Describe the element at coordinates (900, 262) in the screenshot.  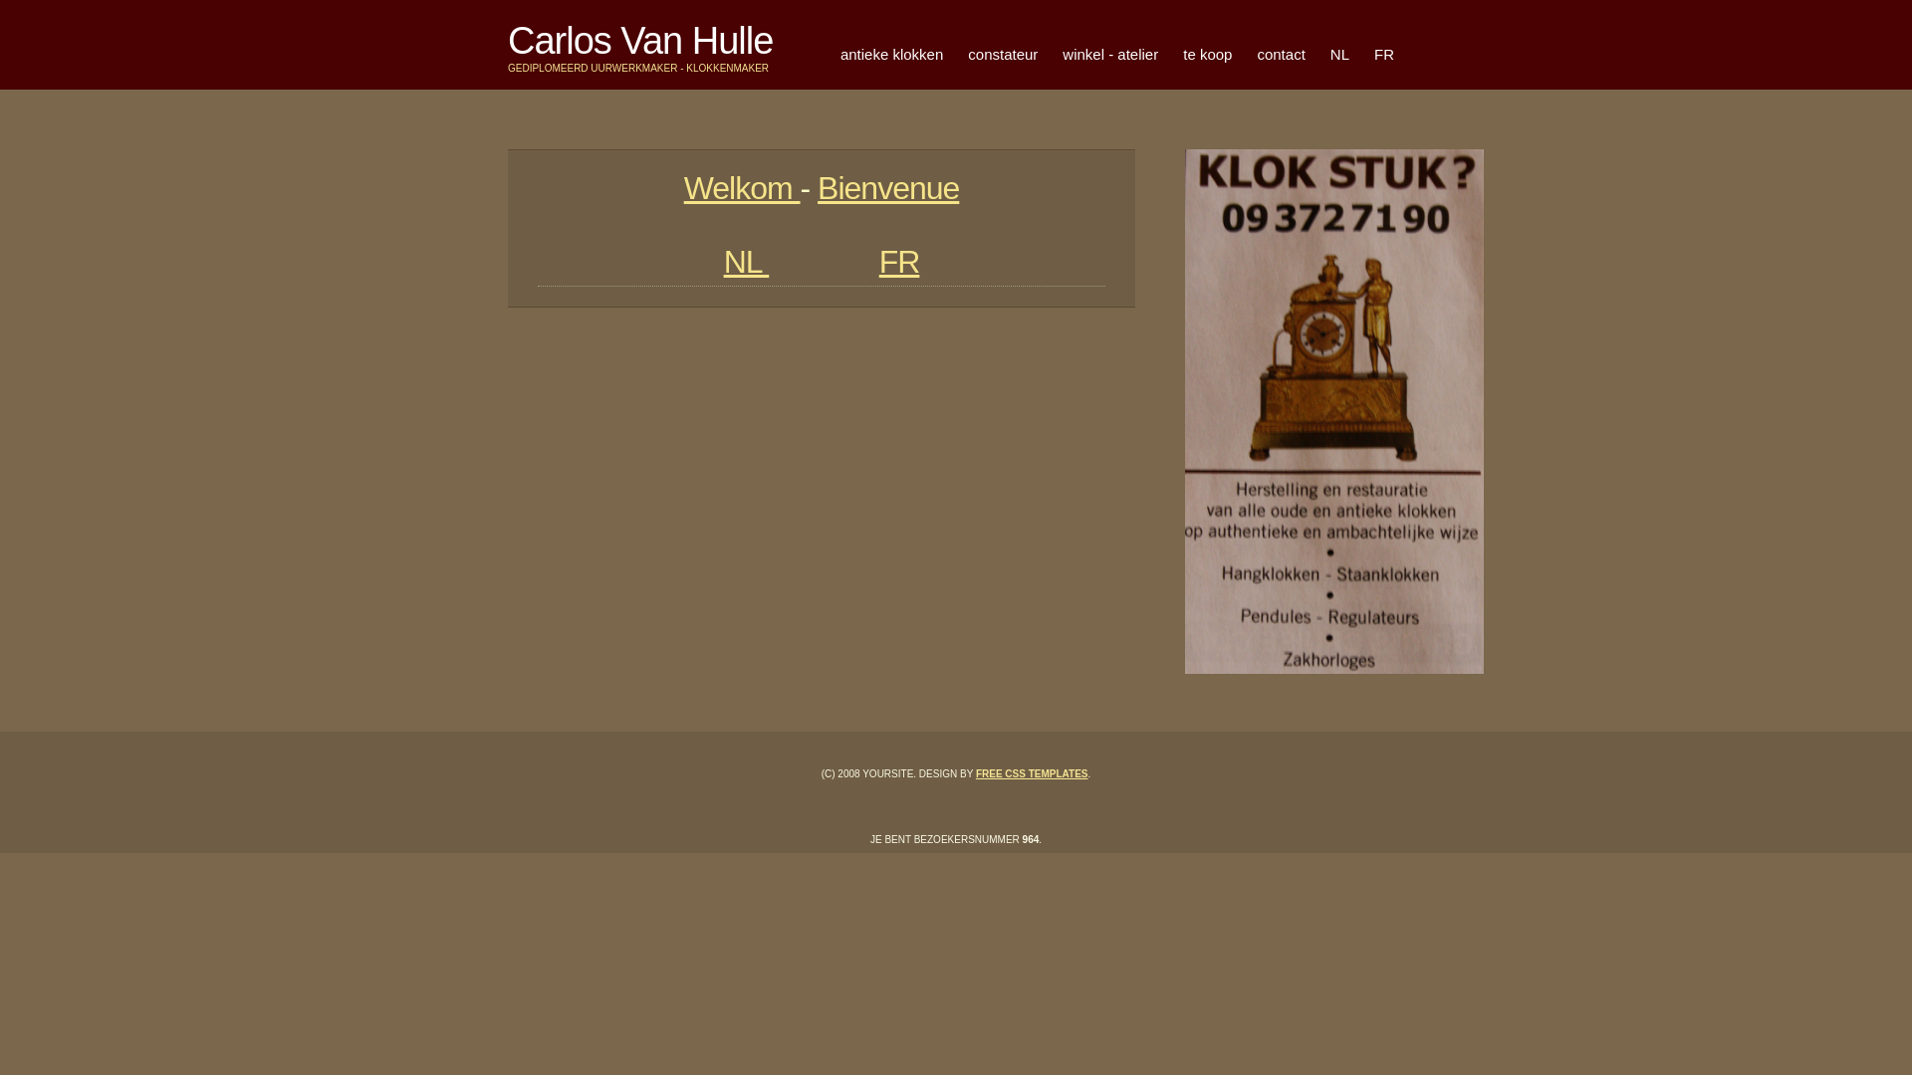
I see `FR` at that location.